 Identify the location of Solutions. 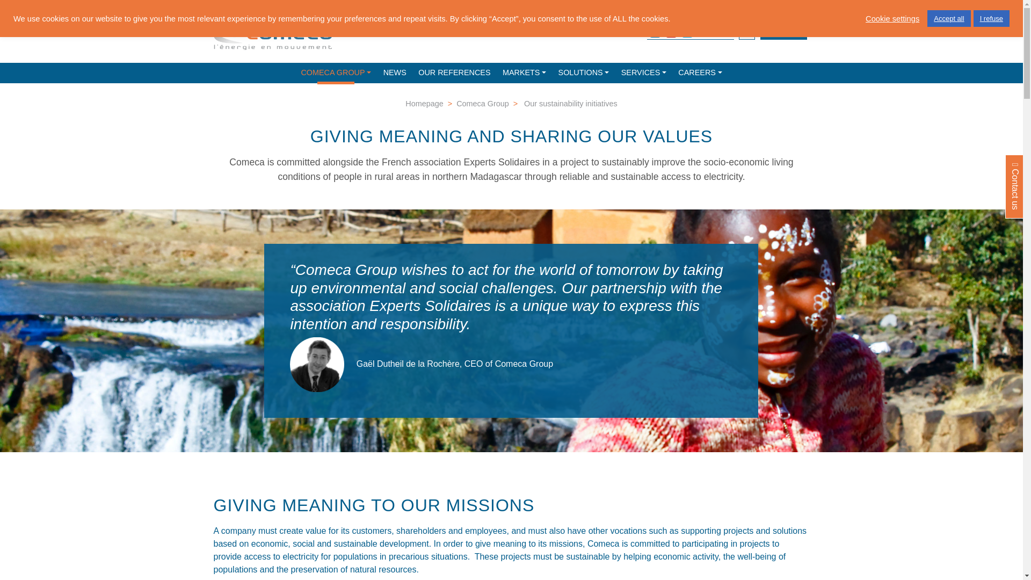
(584, 73).